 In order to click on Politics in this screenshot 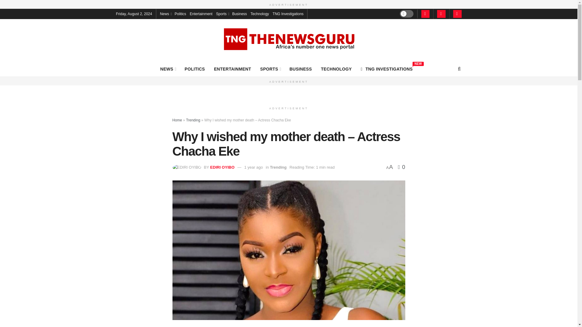, I will do `click(168, 69)`.